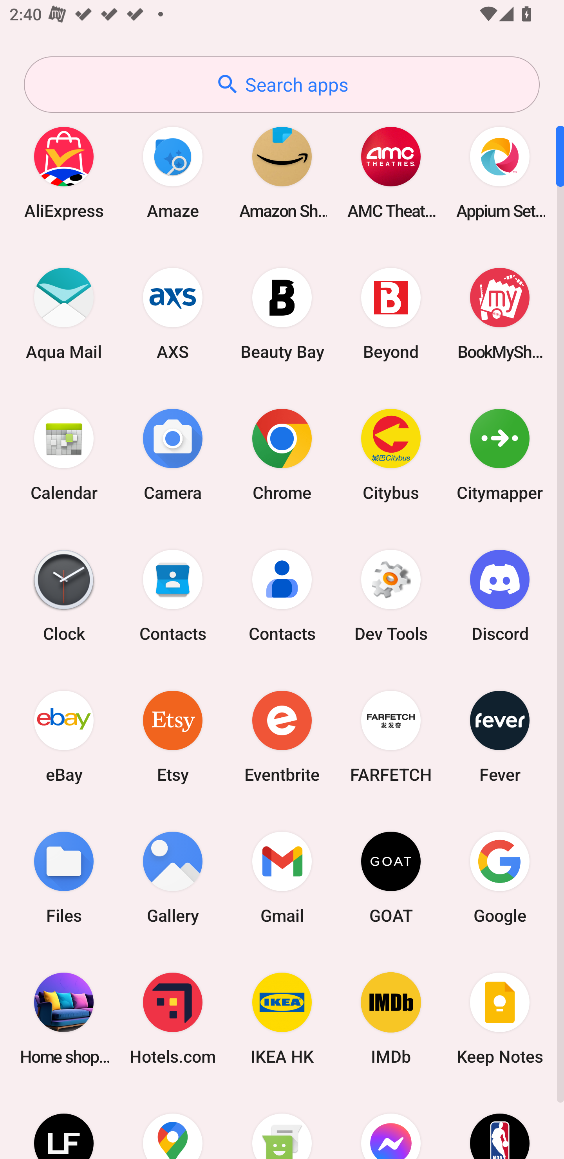  I want to click on Citymapper, so click(500, 454).